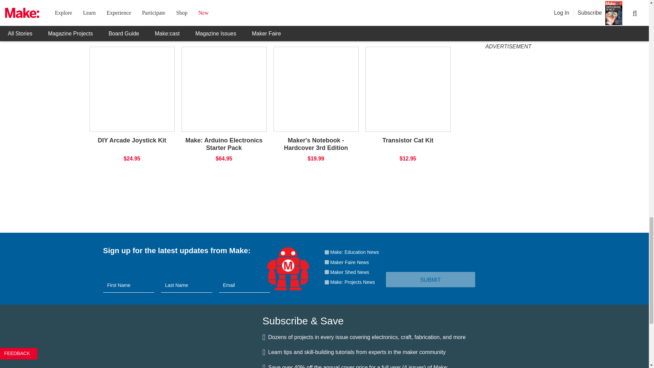 This screenshot has height=368, width=654. Describe the element at coordinates (326, 272) in the screenshot. I see `Maker Shed News` at that location.